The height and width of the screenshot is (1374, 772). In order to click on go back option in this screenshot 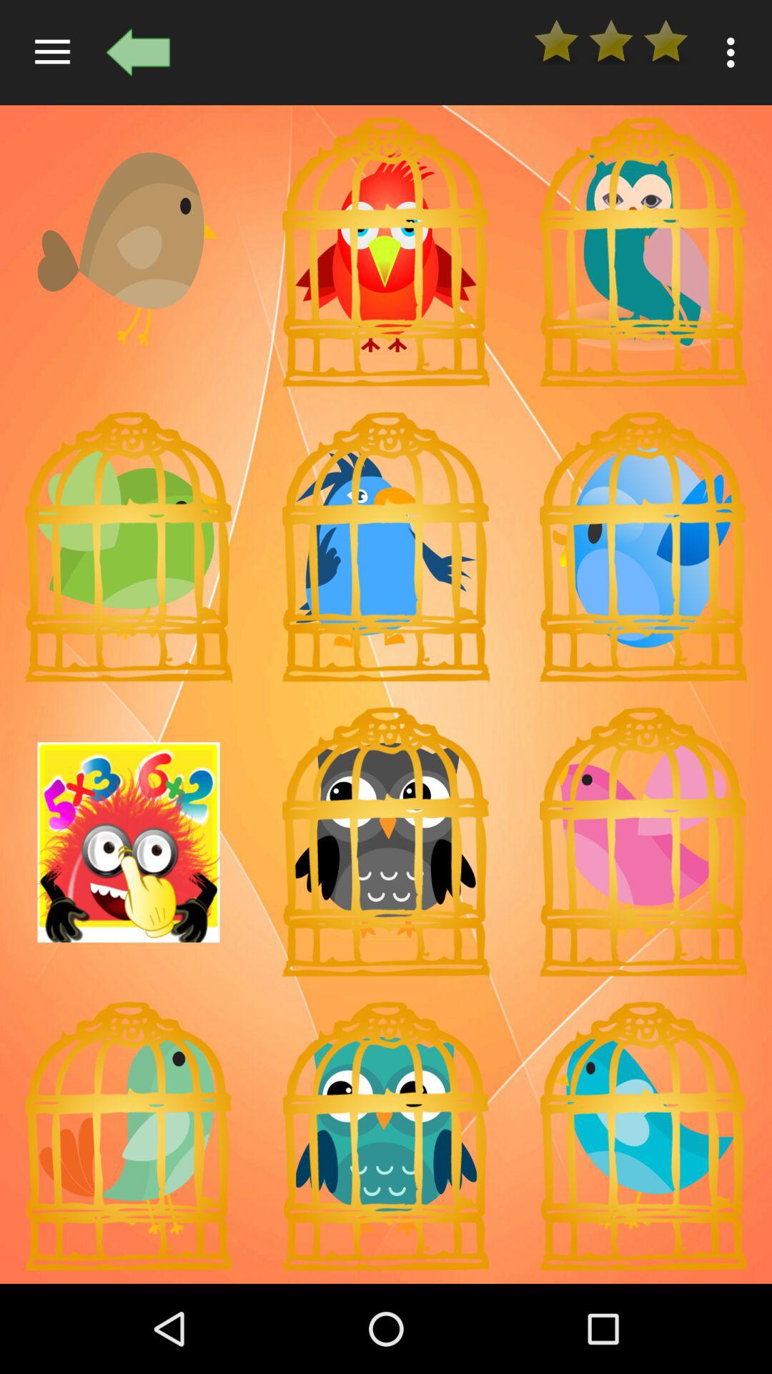, I will do `click(138, 52)`.